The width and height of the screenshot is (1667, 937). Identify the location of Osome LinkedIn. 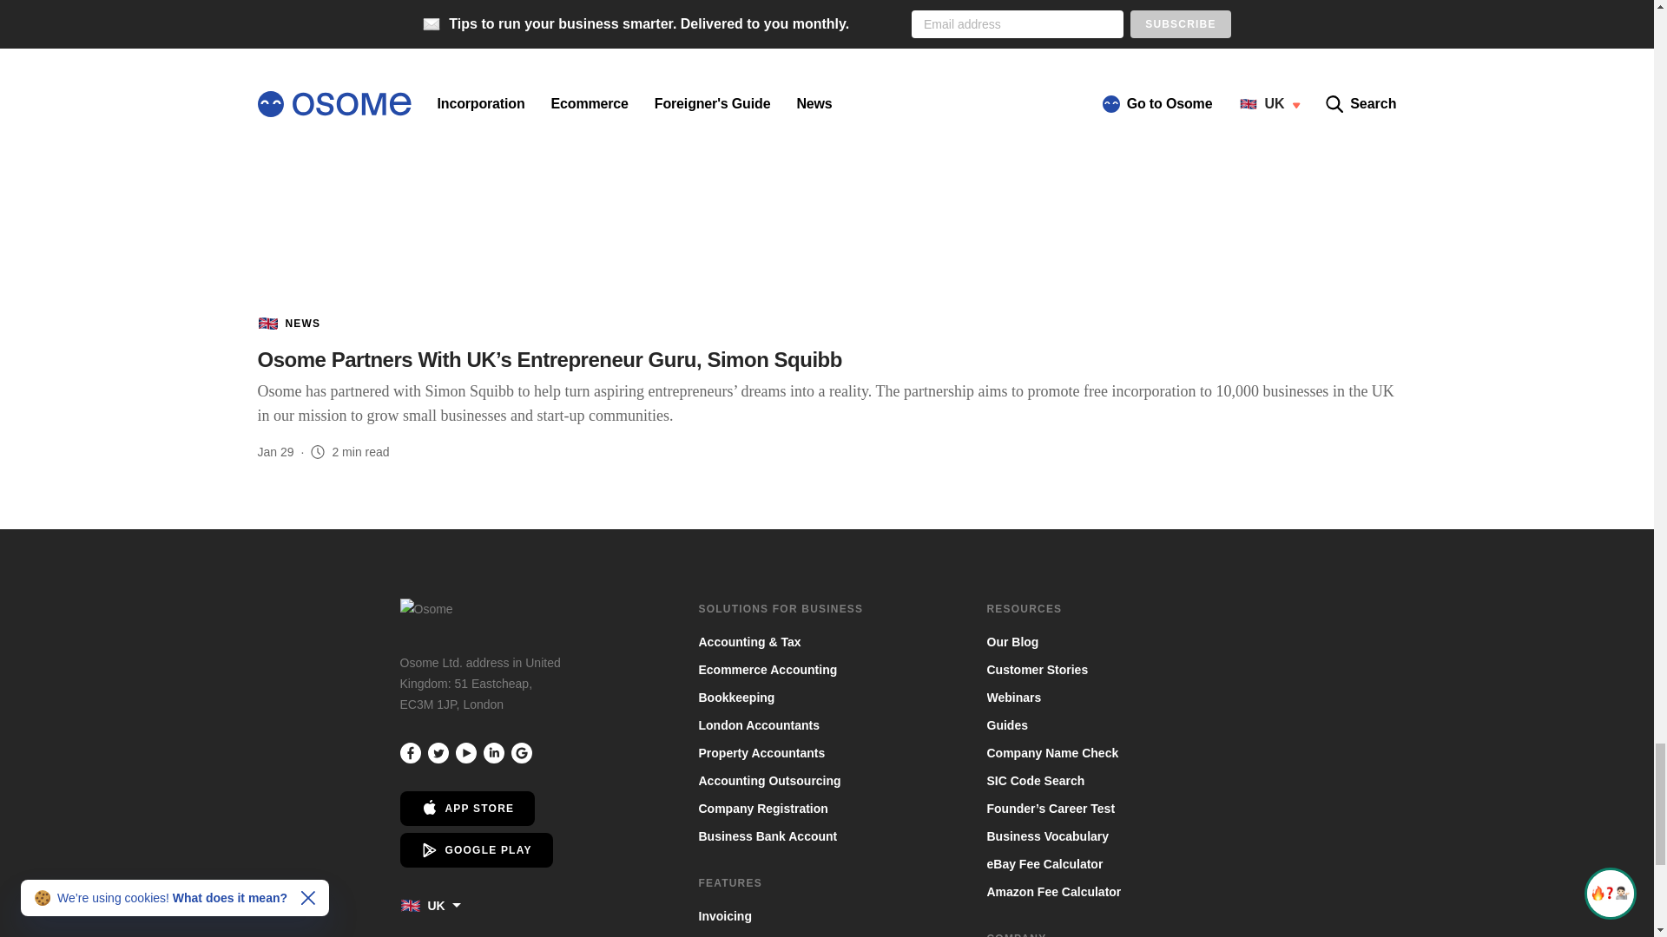
(493, 753).